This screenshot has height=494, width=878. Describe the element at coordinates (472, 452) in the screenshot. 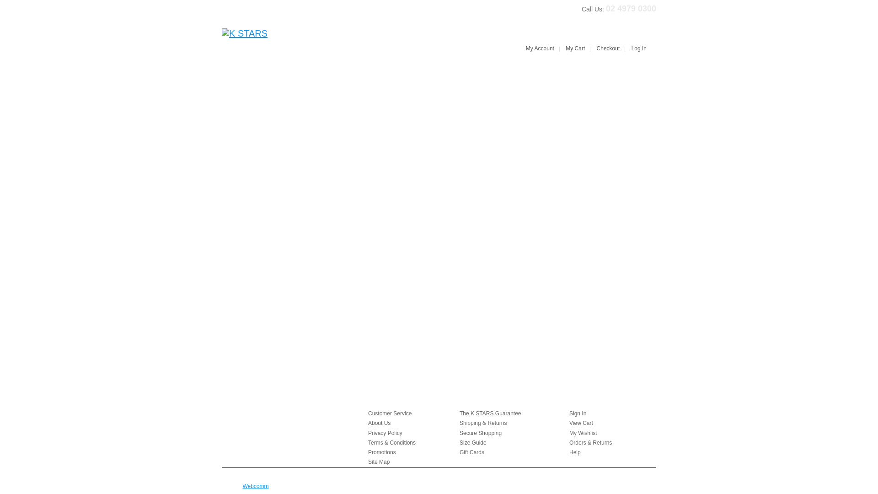

I see `Gift Cards` at that location.